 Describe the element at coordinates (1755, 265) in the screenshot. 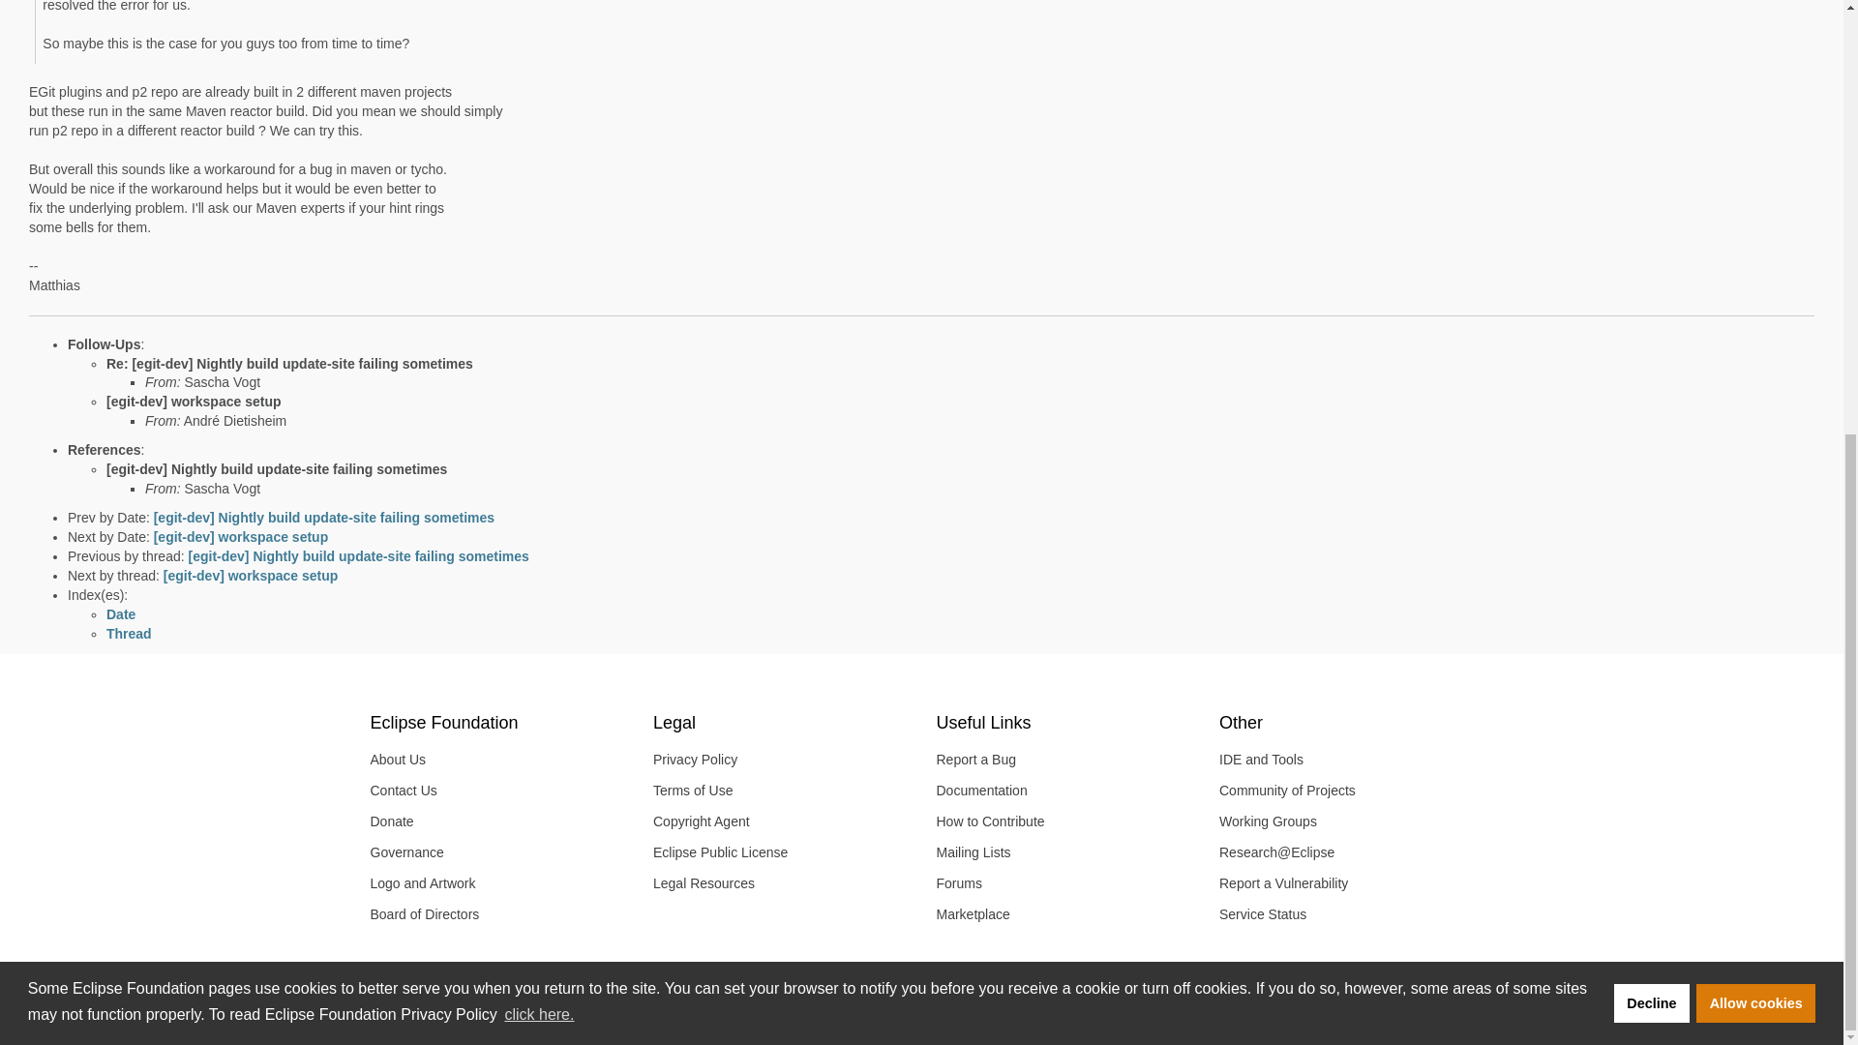

I see `Allow cookies` at that location.